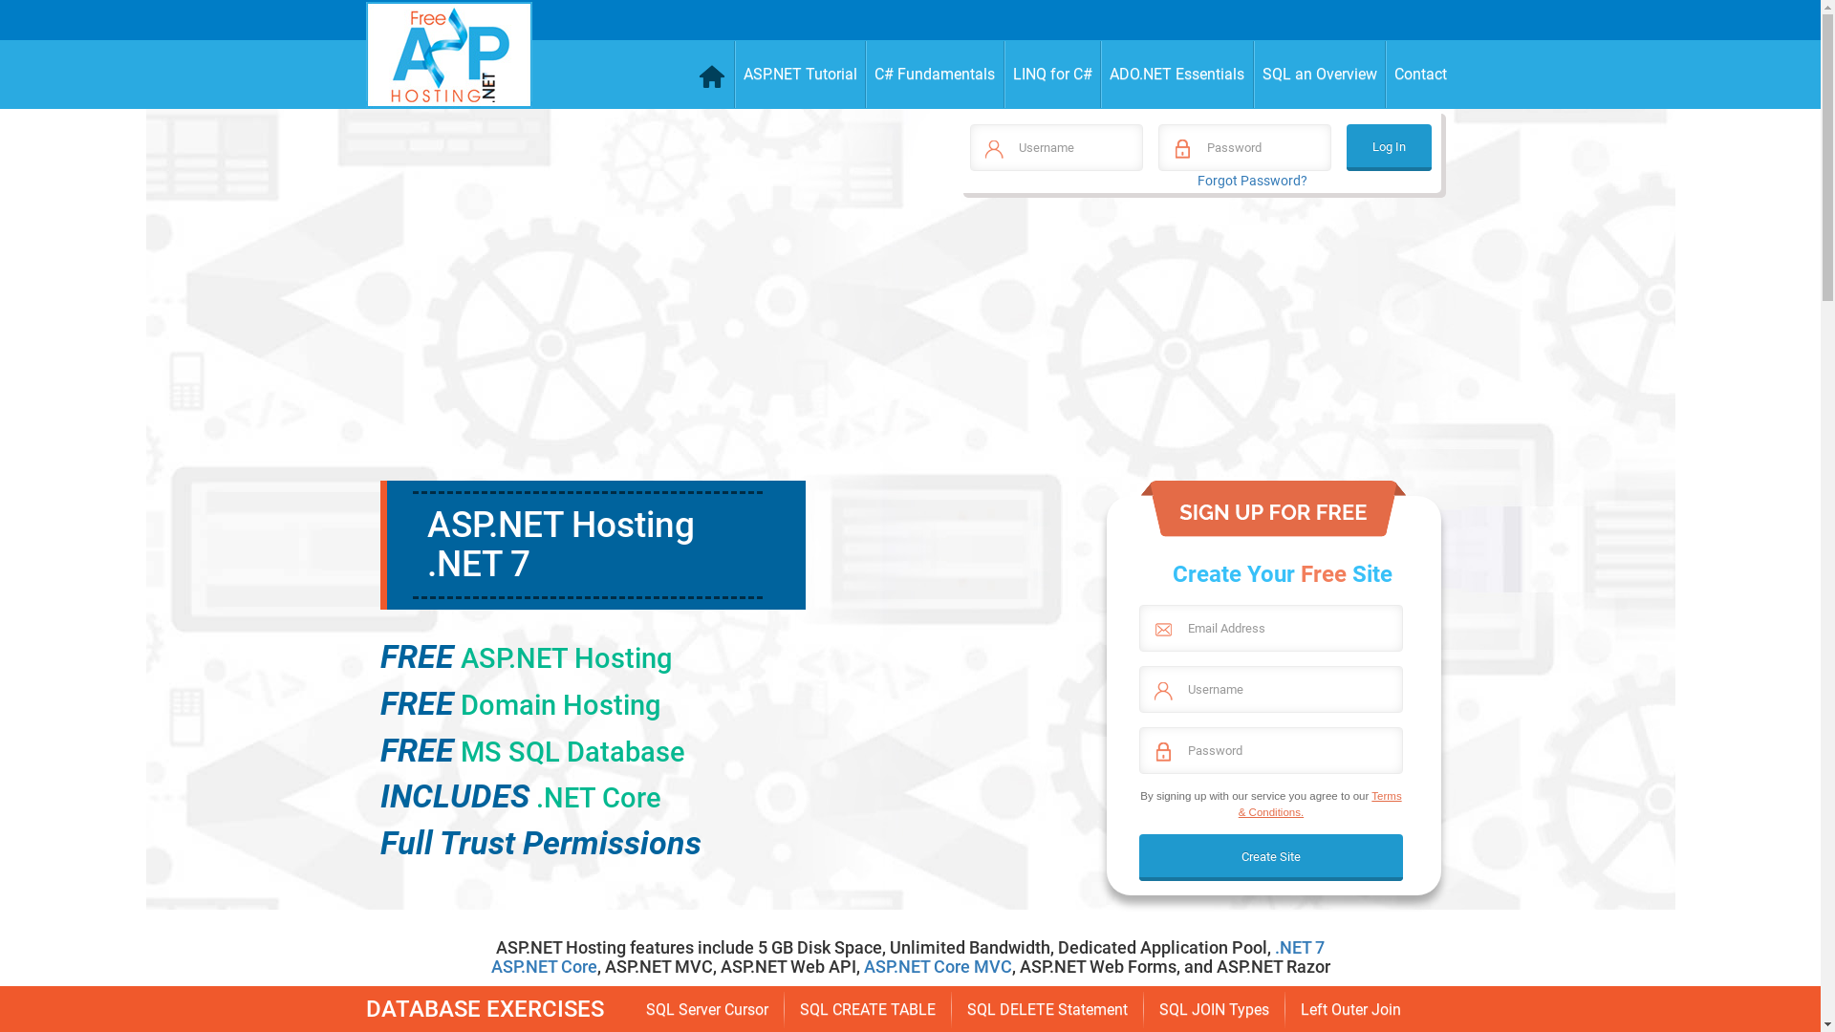  I want to click on LINQ for C#, so click(1052, 75).